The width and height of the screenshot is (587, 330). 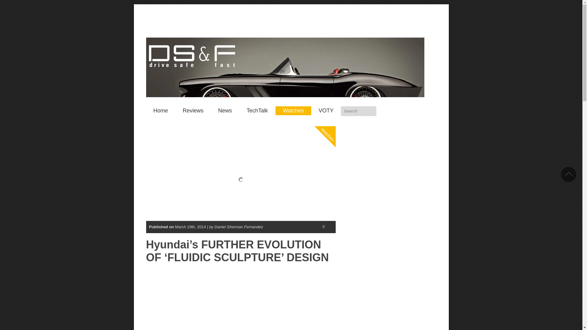 I want to click on Reviews, so click(x=193, y=111).